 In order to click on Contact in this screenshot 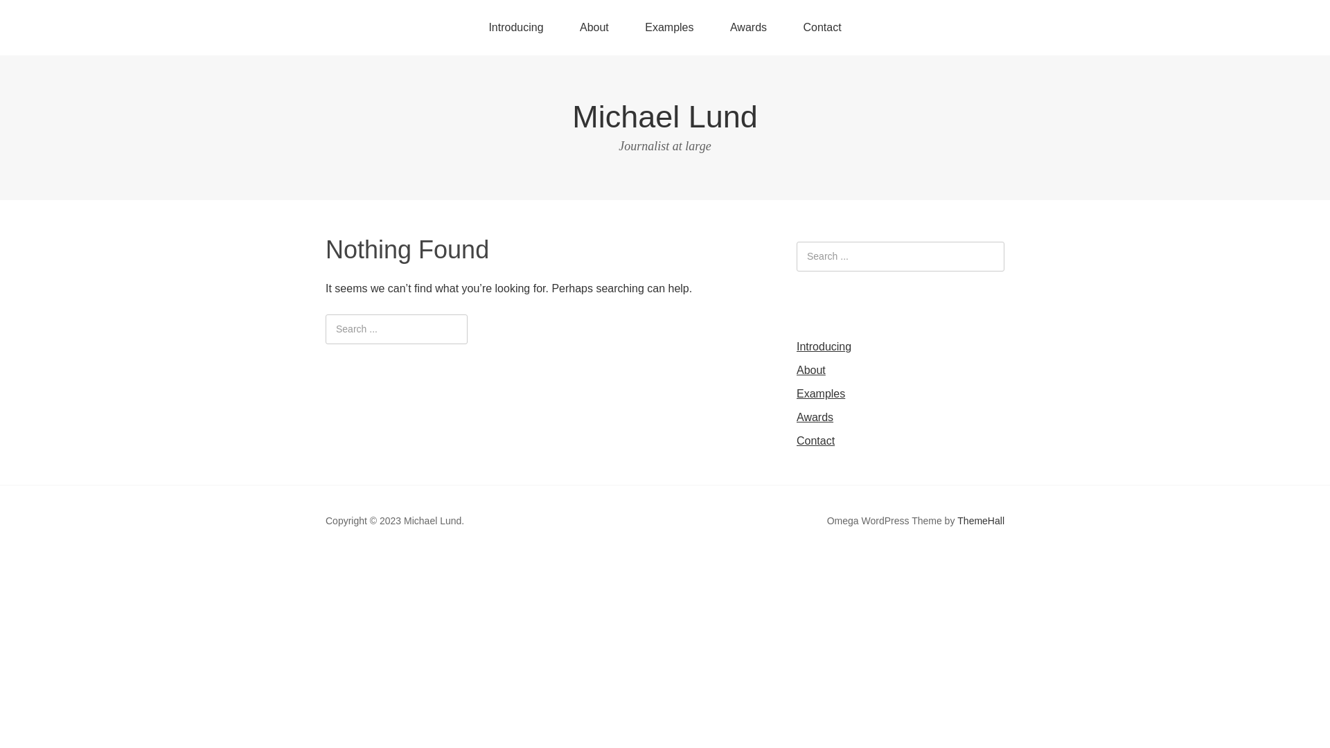, I will do `click(822, 28)`.